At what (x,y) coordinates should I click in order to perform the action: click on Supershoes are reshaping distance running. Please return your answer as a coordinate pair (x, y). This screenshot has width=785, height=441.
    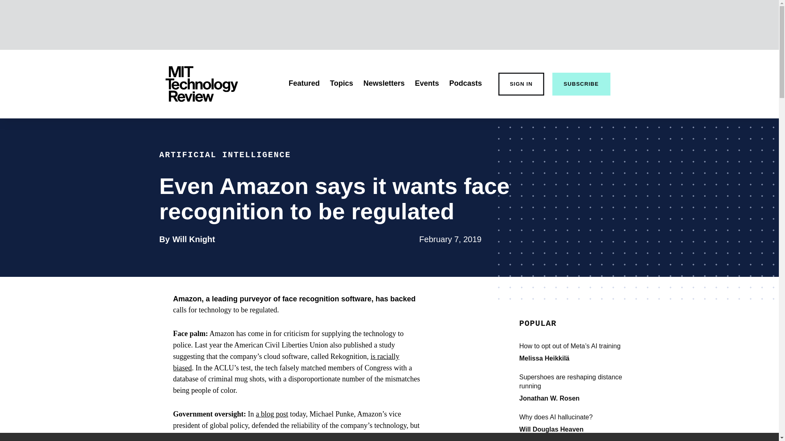
    Looking at the image, I should click on (580, 381).